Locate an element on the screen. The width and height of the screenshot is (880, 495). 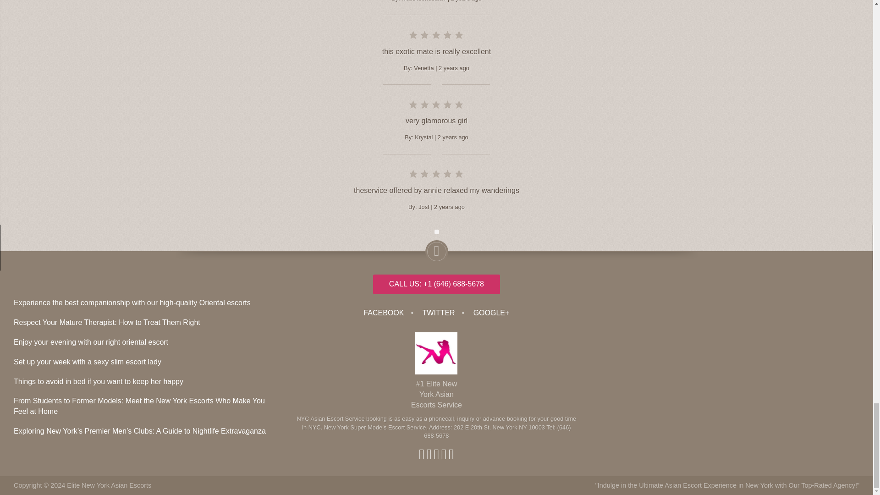
TWITTER is located at coordinates (439, 313).